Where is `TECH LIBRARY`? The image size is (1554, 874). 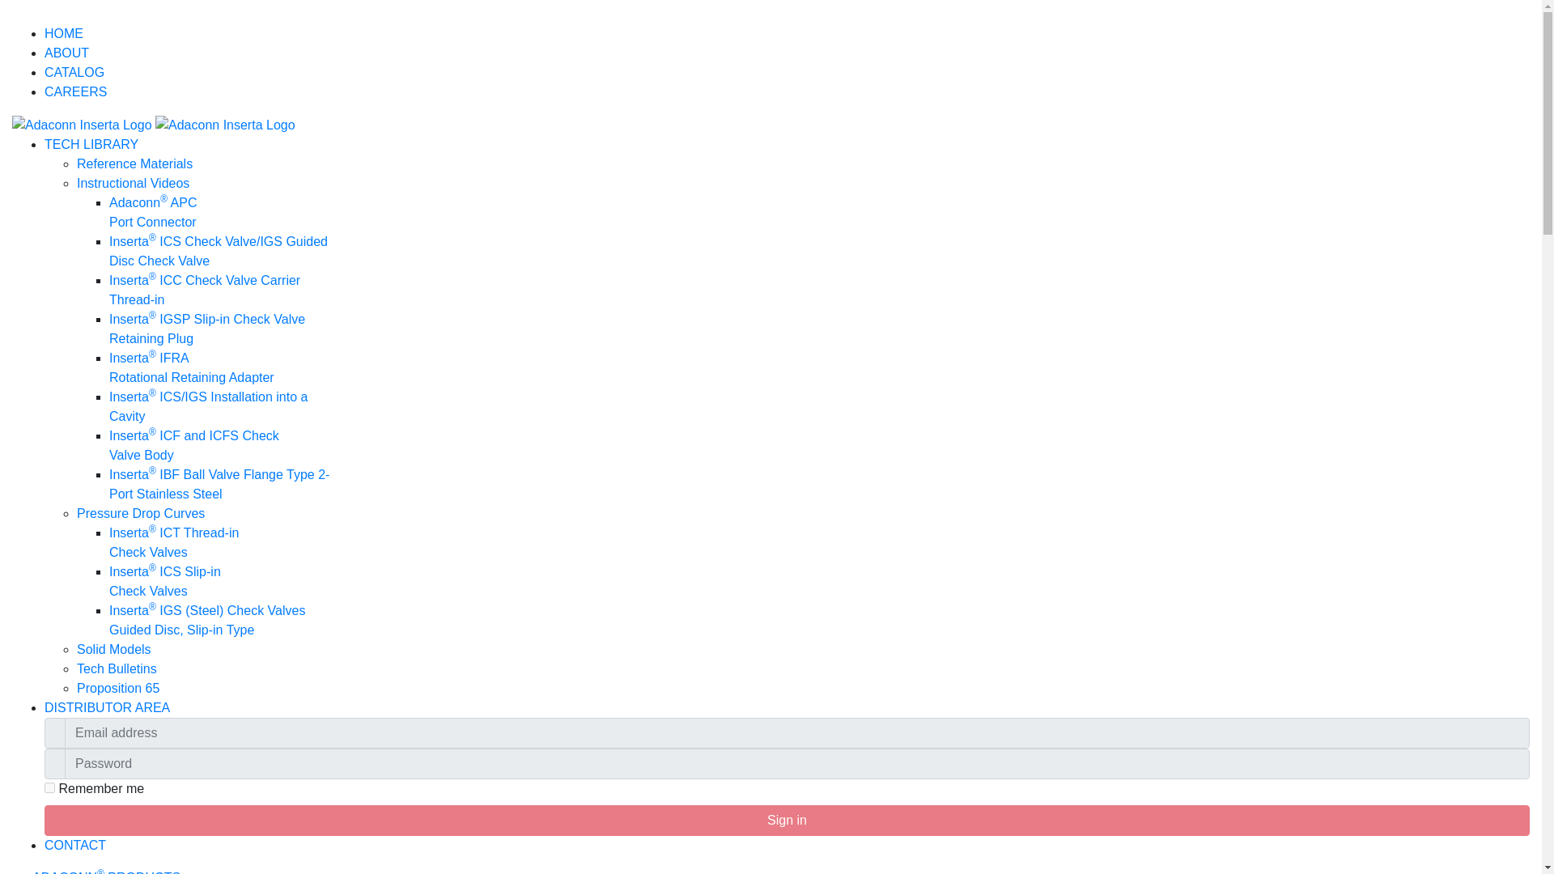 TECH LIBRARY is located at coordinates (91, 144).